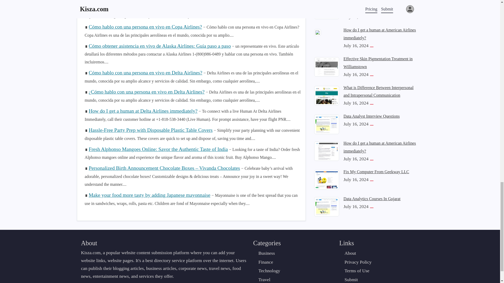  What do you see at coordinates (149, 195) in the screenshot?
I see `Make your food more tasty by adding Japanese mayonnaise` at bounding box center [149, 195].